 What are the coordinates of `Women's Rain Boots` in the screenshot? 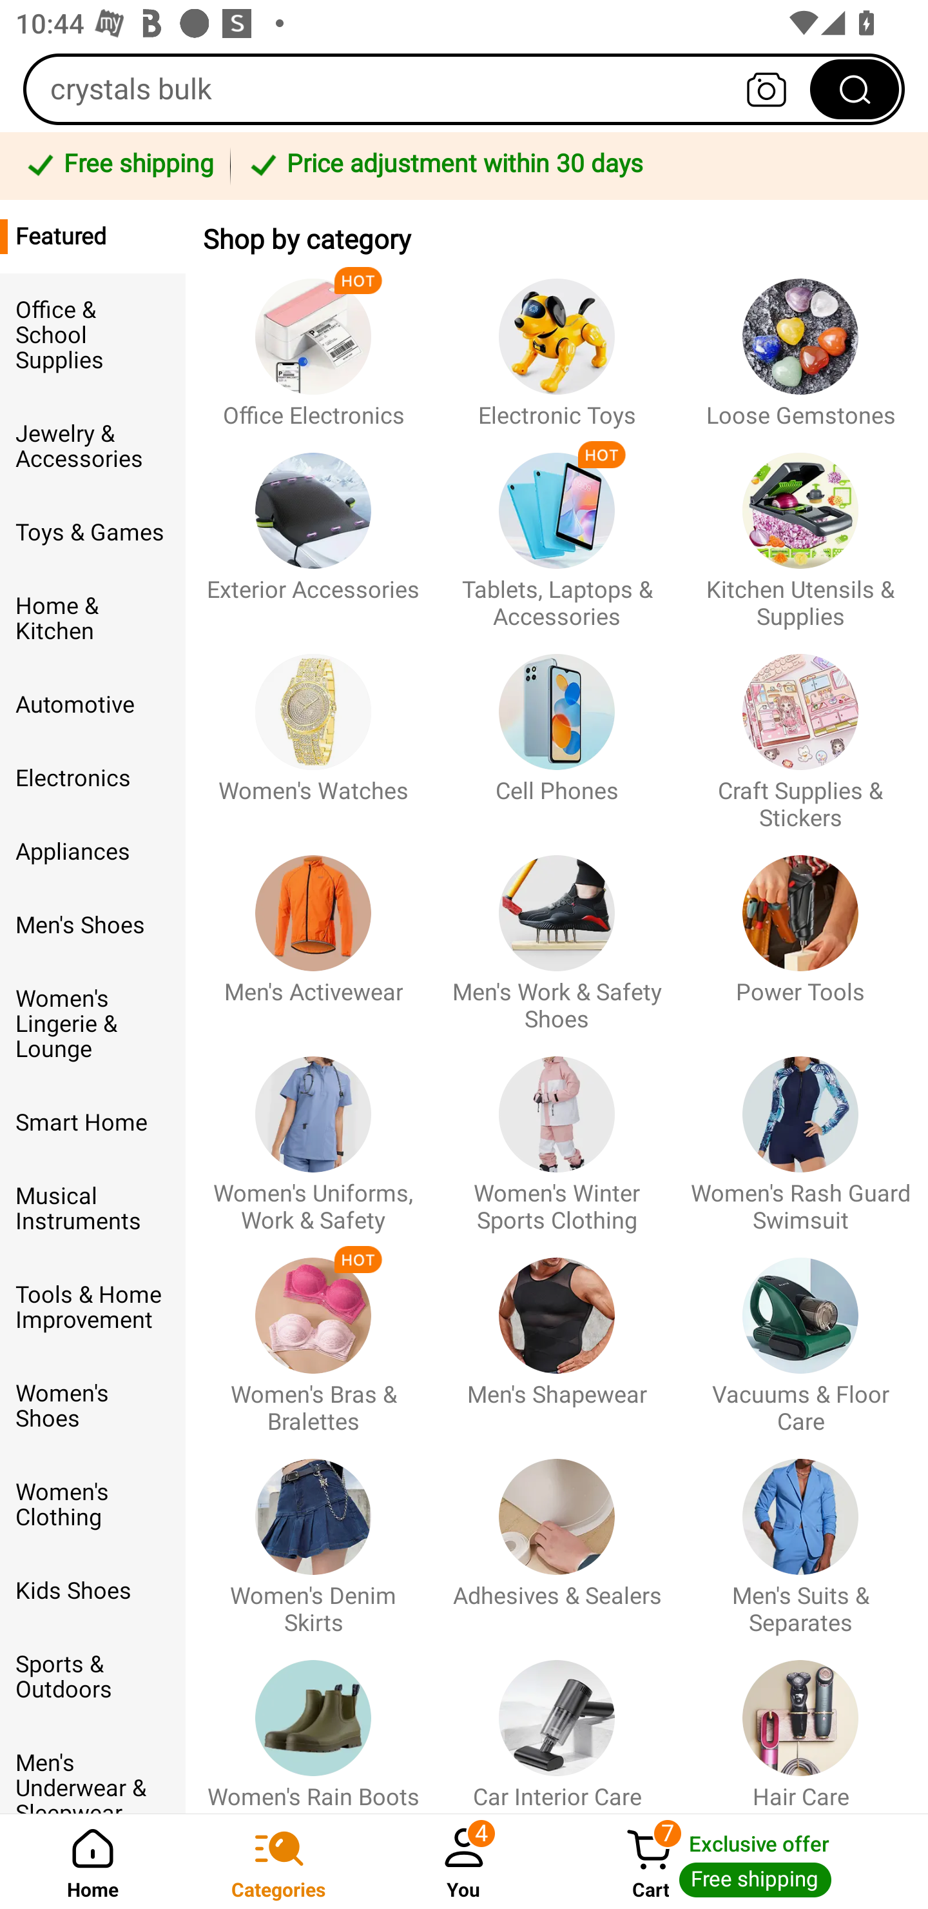 It's located at (313, 1723).